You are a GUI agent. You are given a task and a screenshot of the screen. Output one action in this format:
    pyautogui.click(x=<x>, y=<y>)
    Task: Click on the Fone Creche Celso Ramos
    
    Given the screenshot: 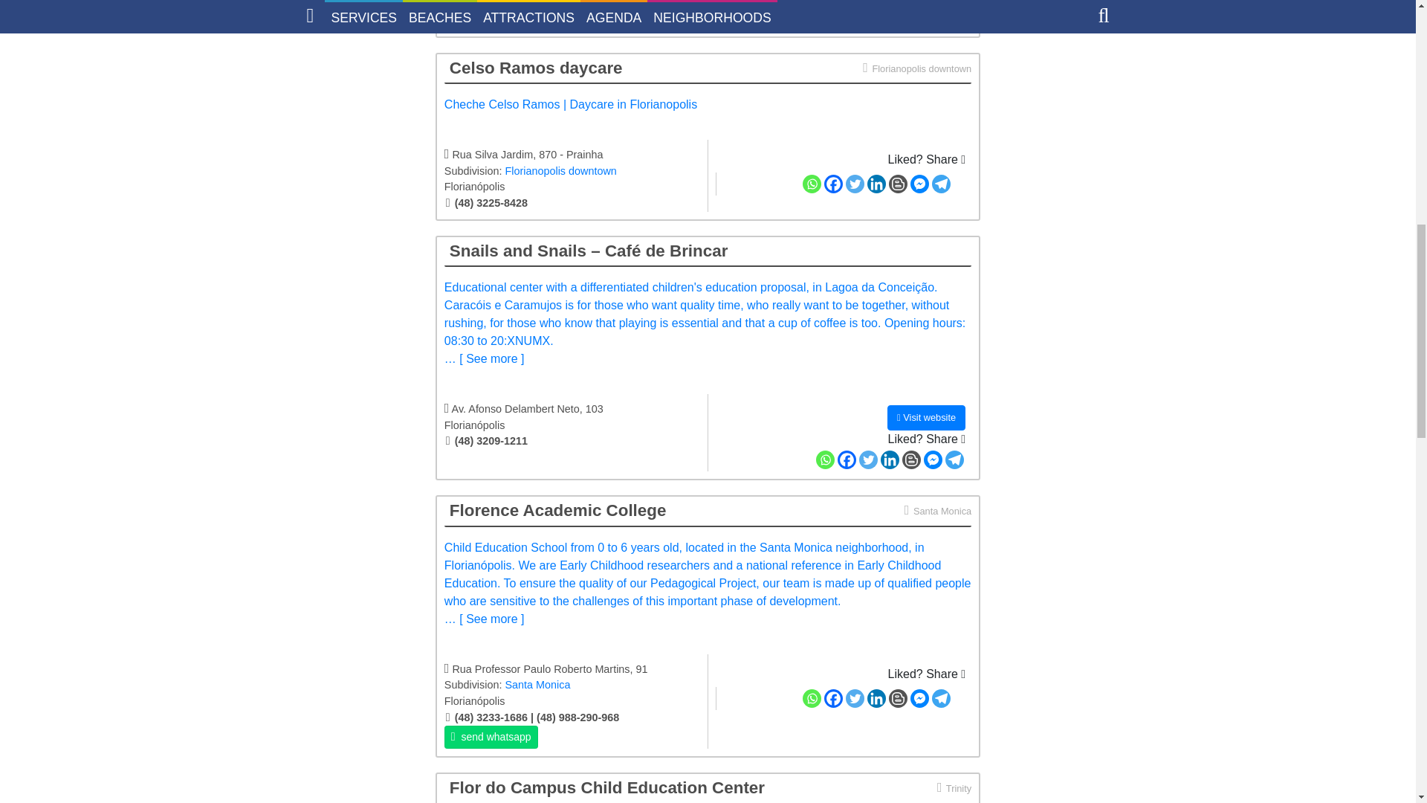 What is the action you would take?
    pyautogui.click(x=572, y=204)
    